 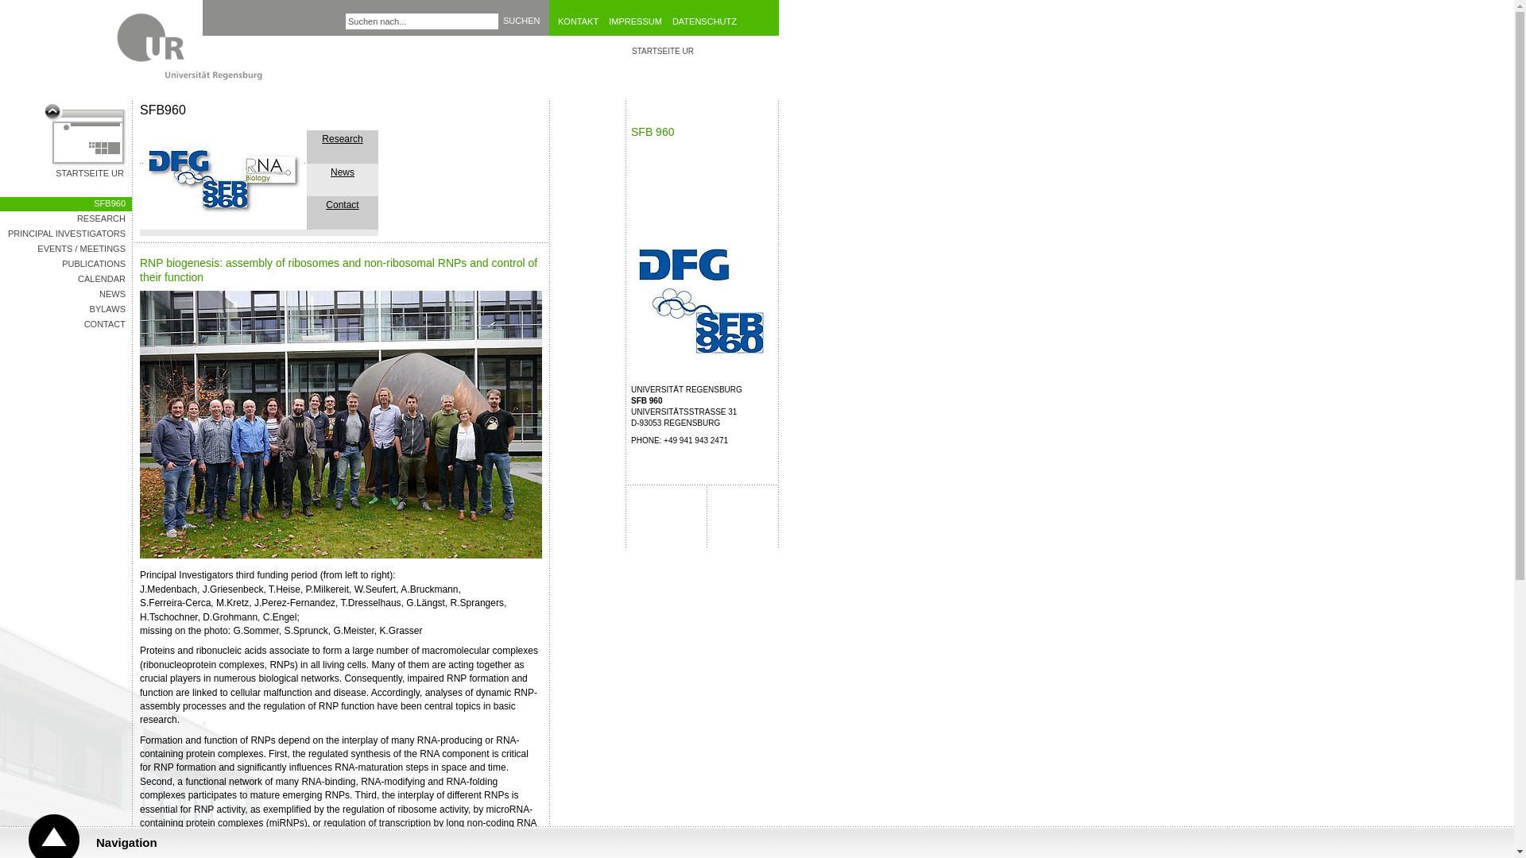 What do you see at coordinates (521, 21) in the screenshot?
I see `STARTSEITE UR` at bounding box center [521, 21].